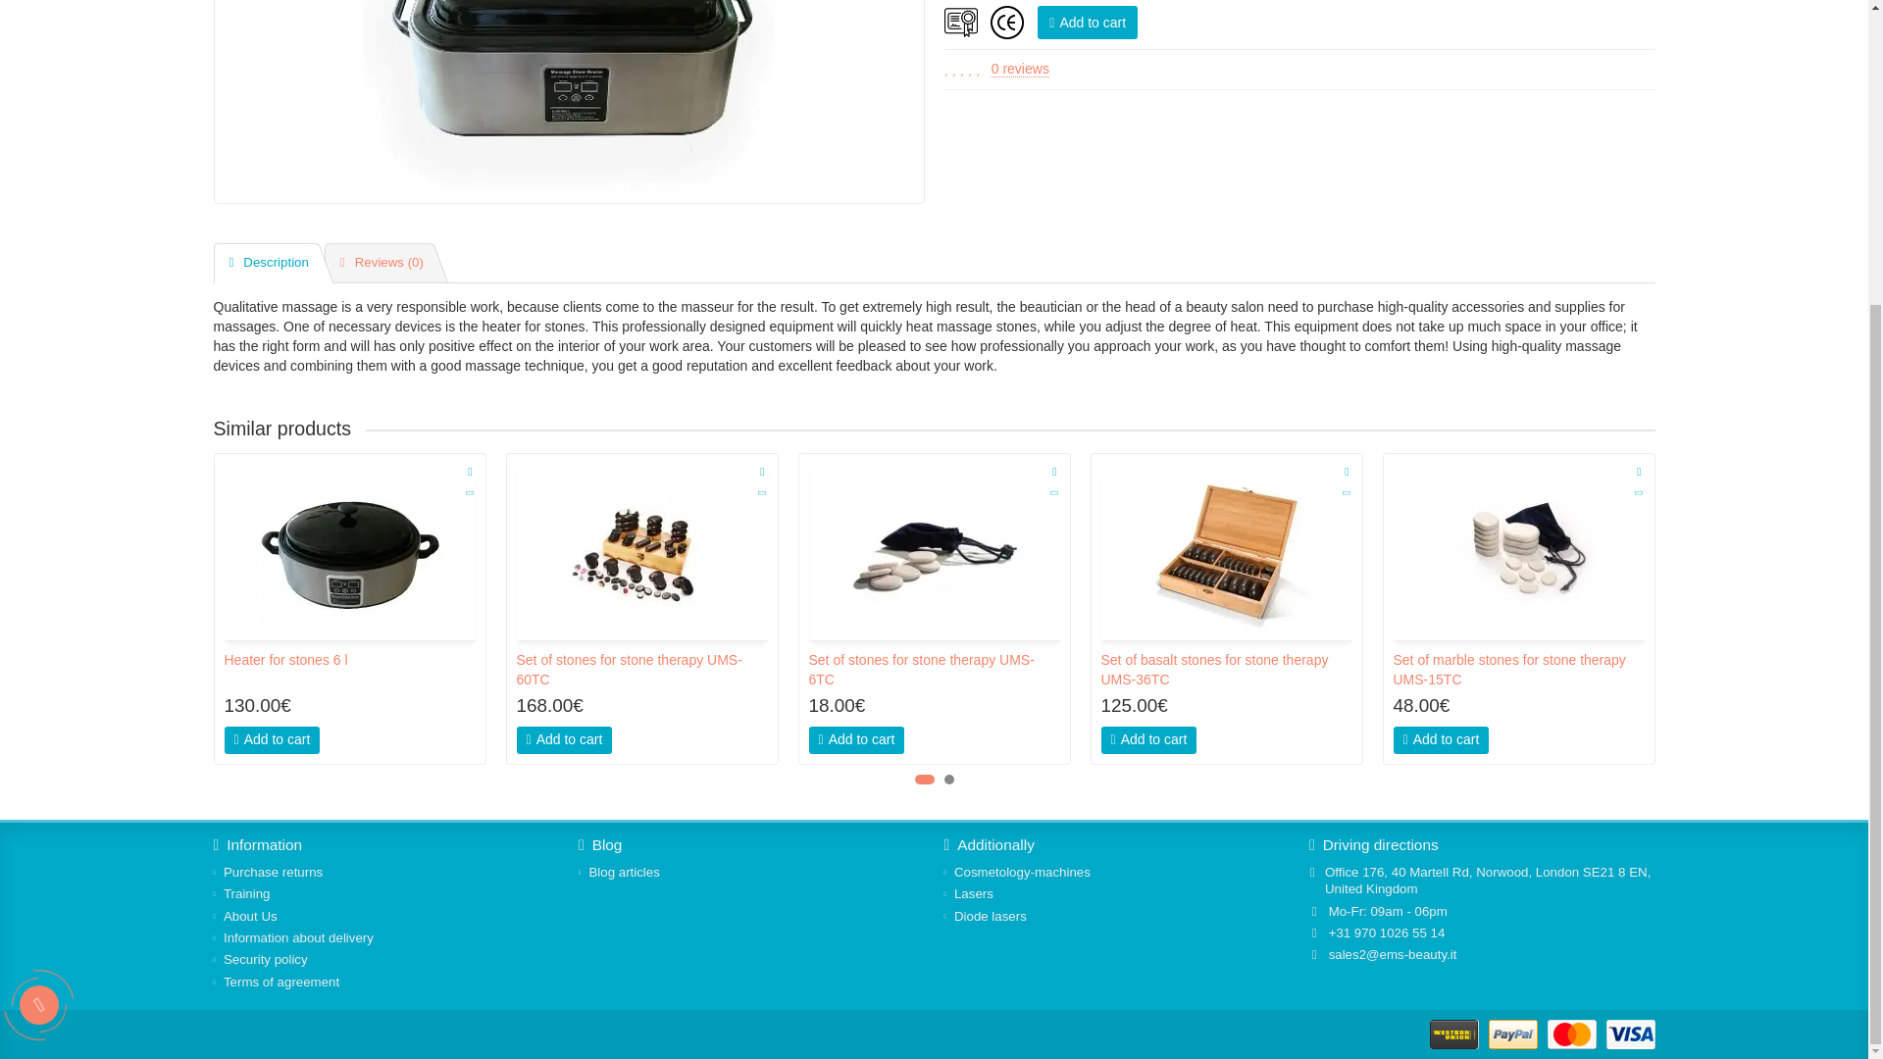 The height and width of the screenshot is (1059, 1883). What do you see at coordinates (1020, 69) in the screenshot?
I see `0 reviews` at bounding box center [1020, 69].